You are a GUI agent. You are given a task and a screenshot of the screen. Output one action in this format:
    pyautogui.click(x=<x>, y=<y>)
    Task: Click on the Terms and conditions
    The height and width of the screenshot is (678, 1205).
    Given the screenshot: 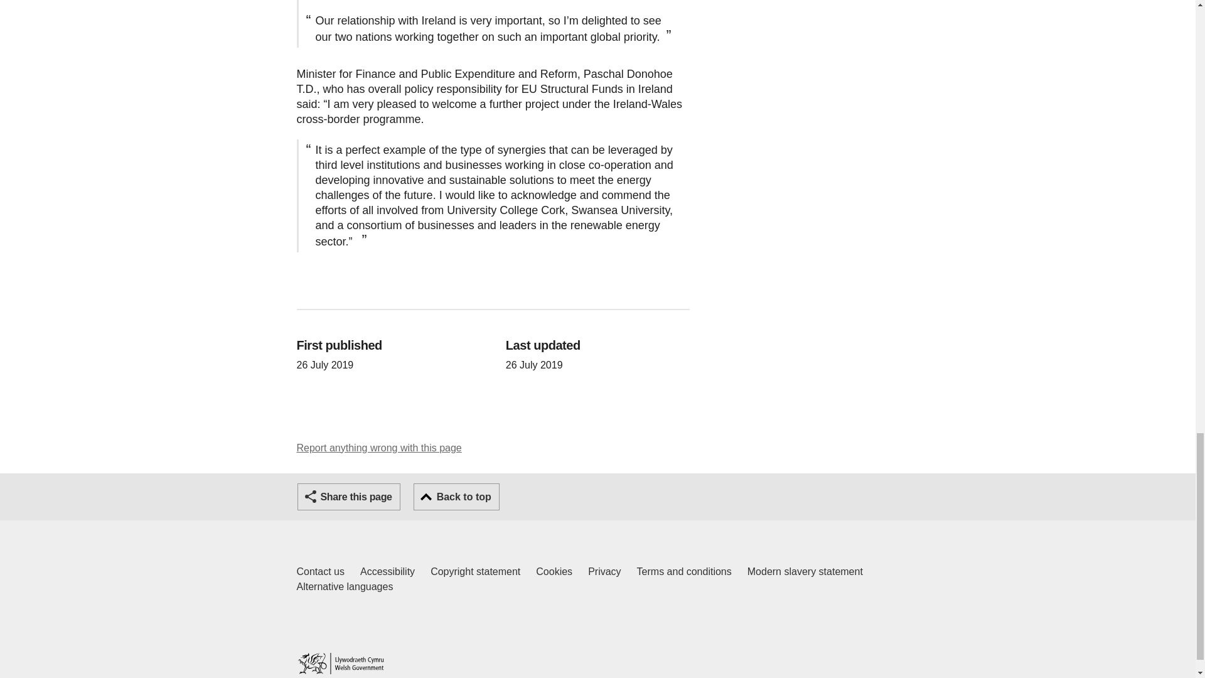 What is the action you would take?
    pyautogui.click(x=684, y=571)
    